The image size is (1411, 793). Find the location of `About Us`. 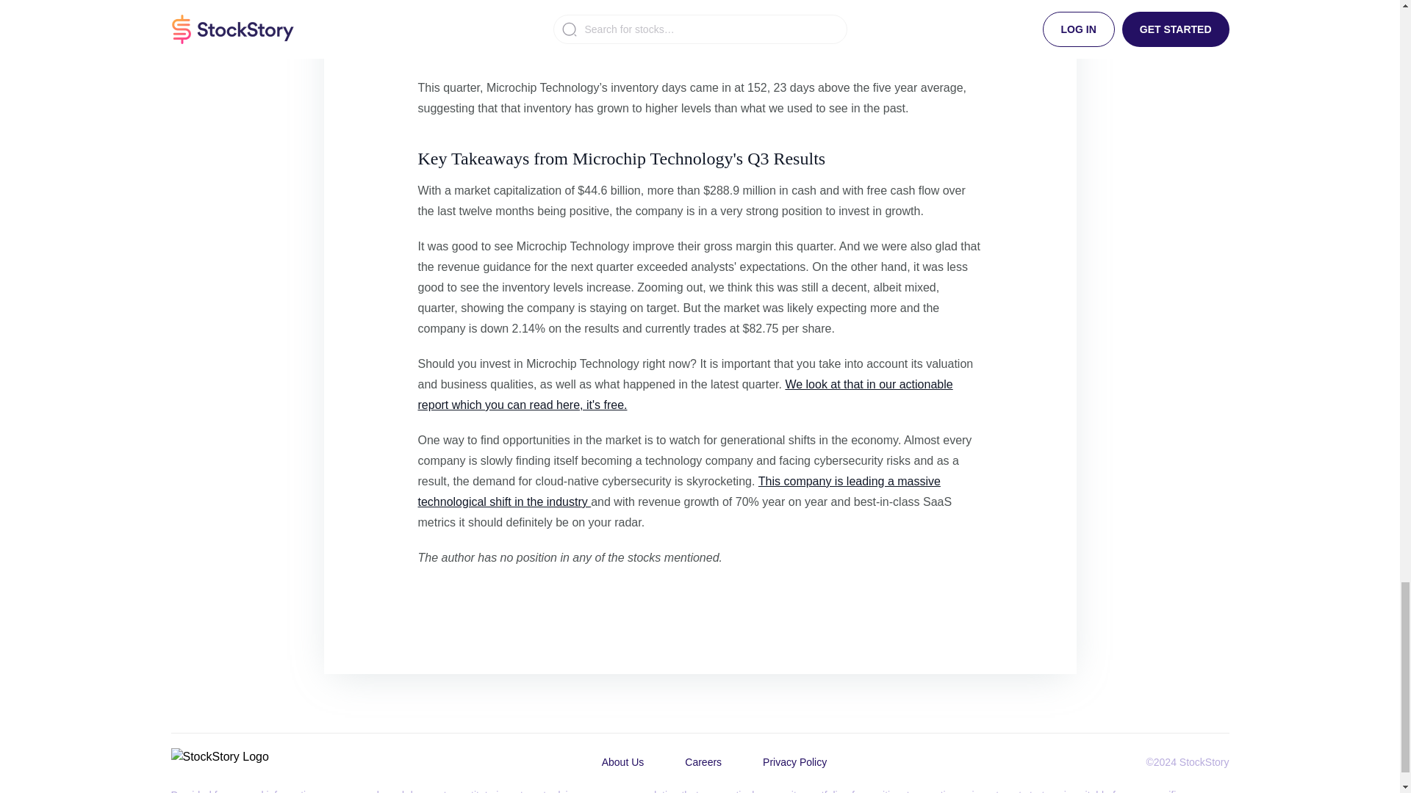

About Us is located at coordinates (622, 762).